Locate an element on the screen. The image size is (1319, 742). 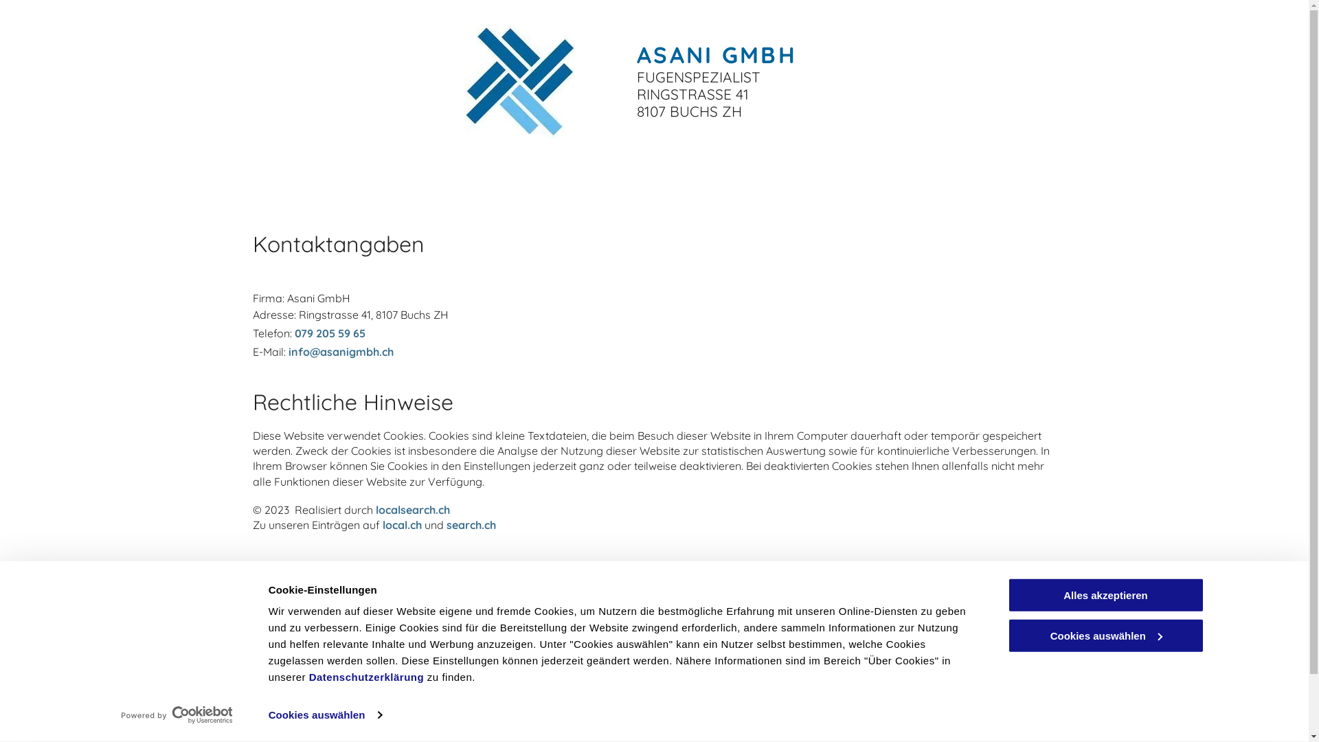
local.ch is located at coordinates (401, 525).